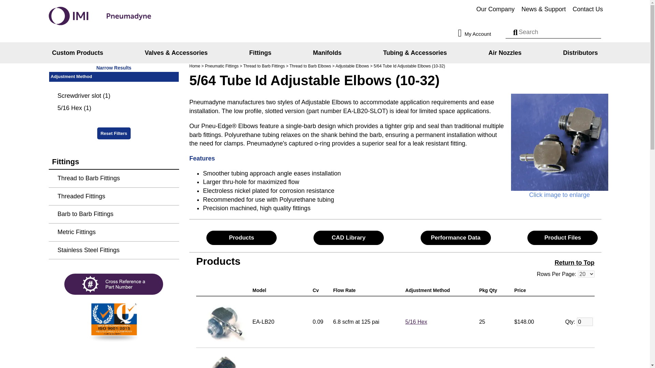 The width and height of the screenshot is (655, 368). What do you see at coordinates (495, 10) in the screenshot?
I see `Our Company` at bounding box center [495, 10].